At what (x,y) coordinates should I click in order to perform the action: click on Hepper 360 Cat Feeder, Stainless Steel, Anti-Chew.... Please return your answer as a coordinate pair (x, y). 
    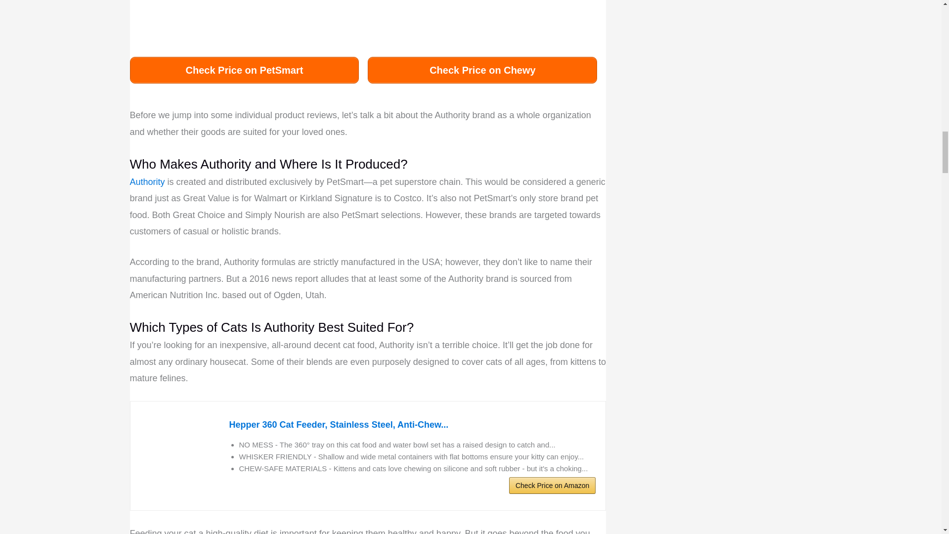
    Looking at the image, I should click on (180, 455).